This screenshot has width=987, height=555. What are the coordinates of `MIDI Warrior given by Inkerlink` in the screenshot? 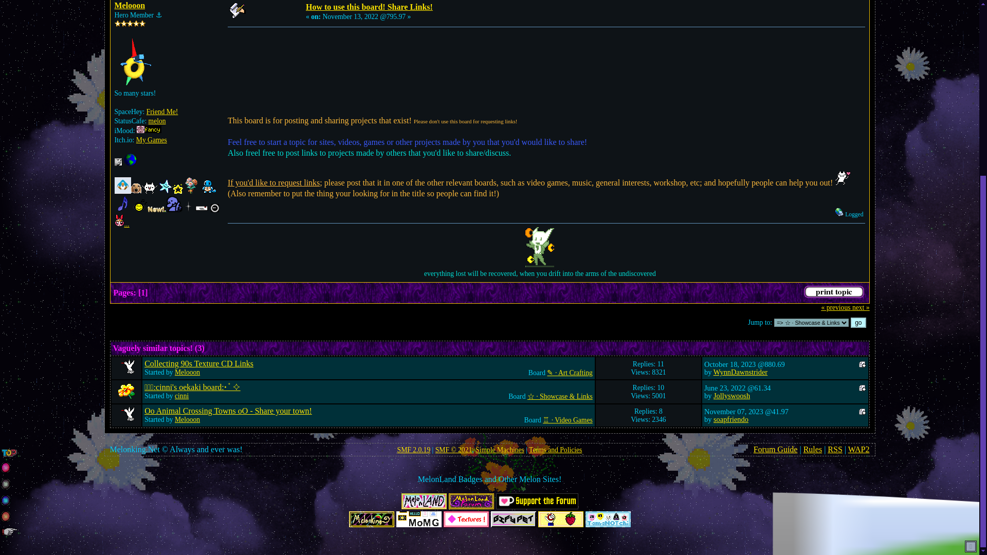 It's located at (122, 203).